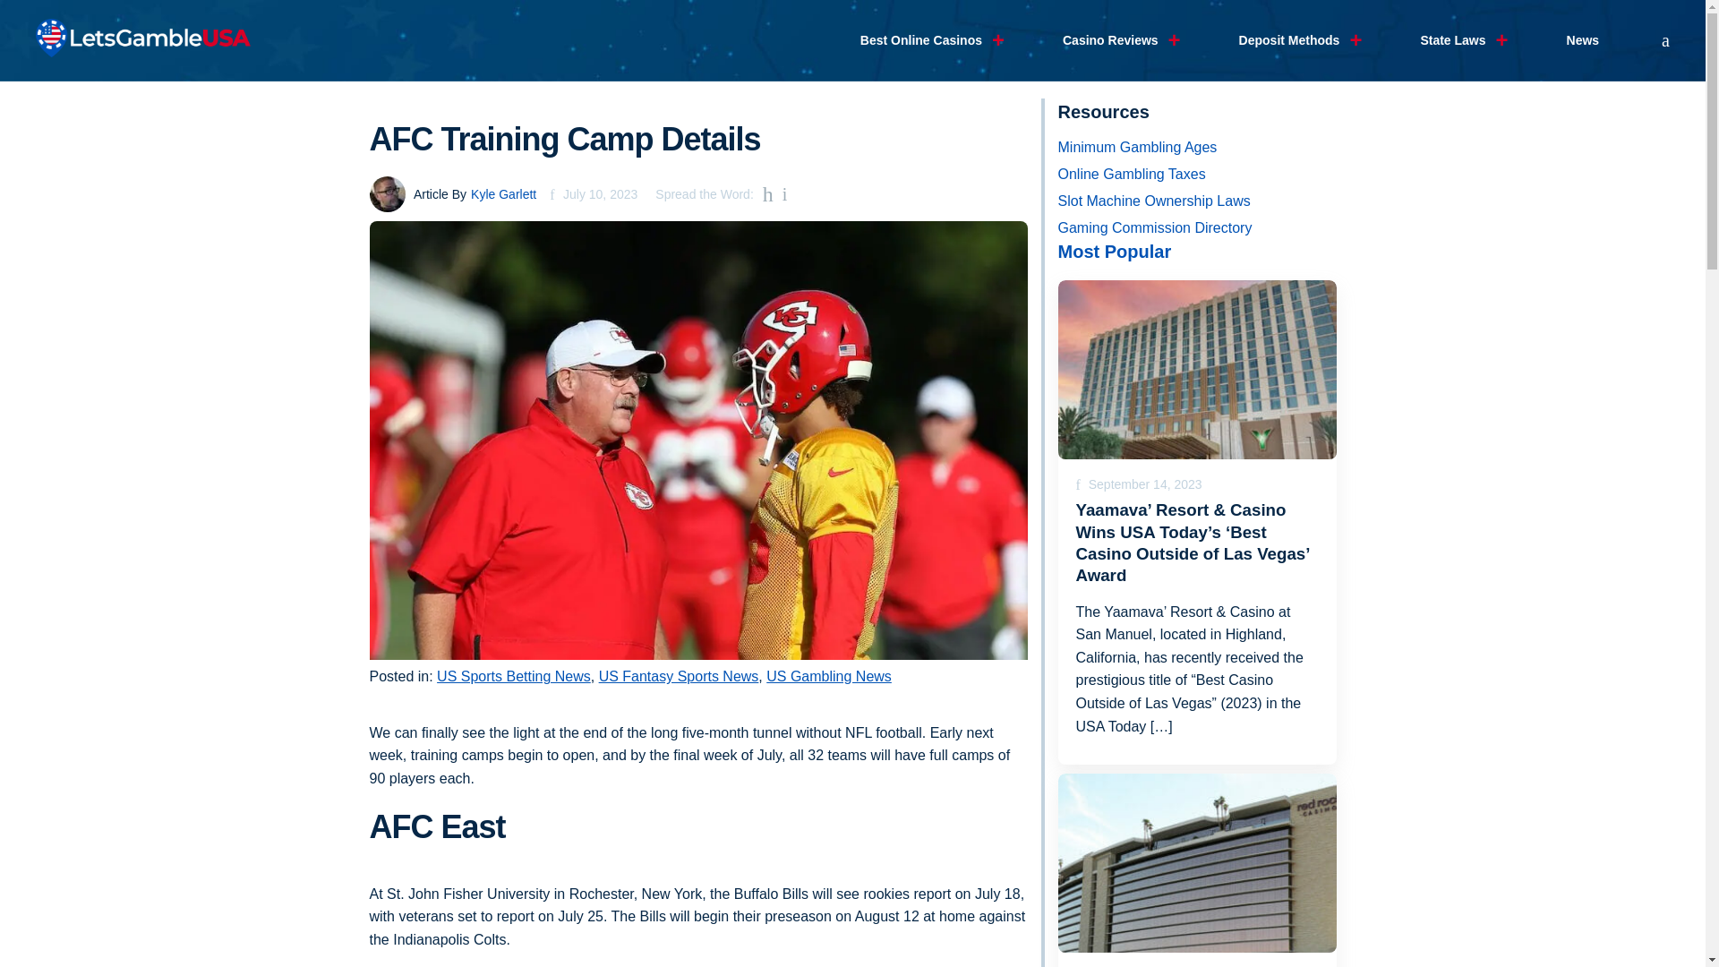  I want to click on State Laws, so click(1452, 40).